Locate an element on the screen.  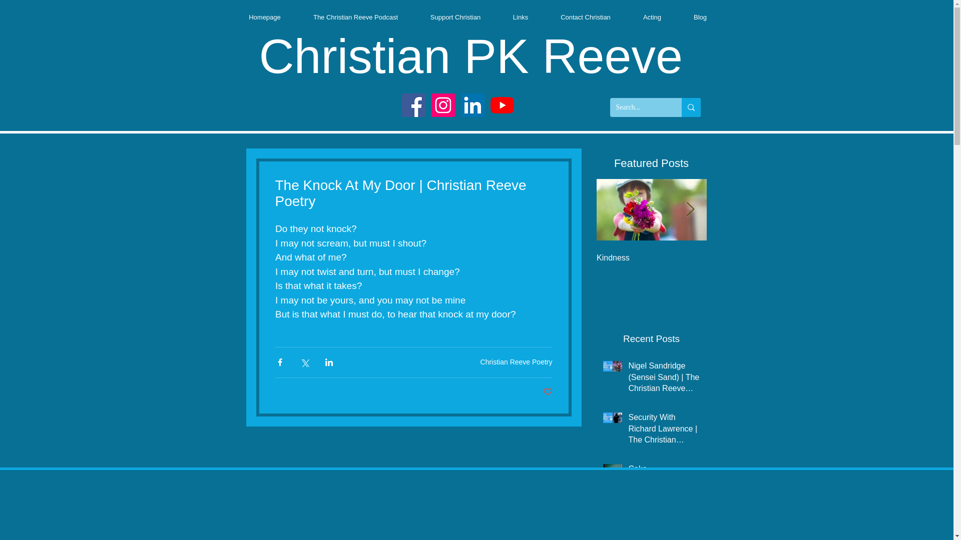
Post not marked as liked is located at coordinates (547, 392).